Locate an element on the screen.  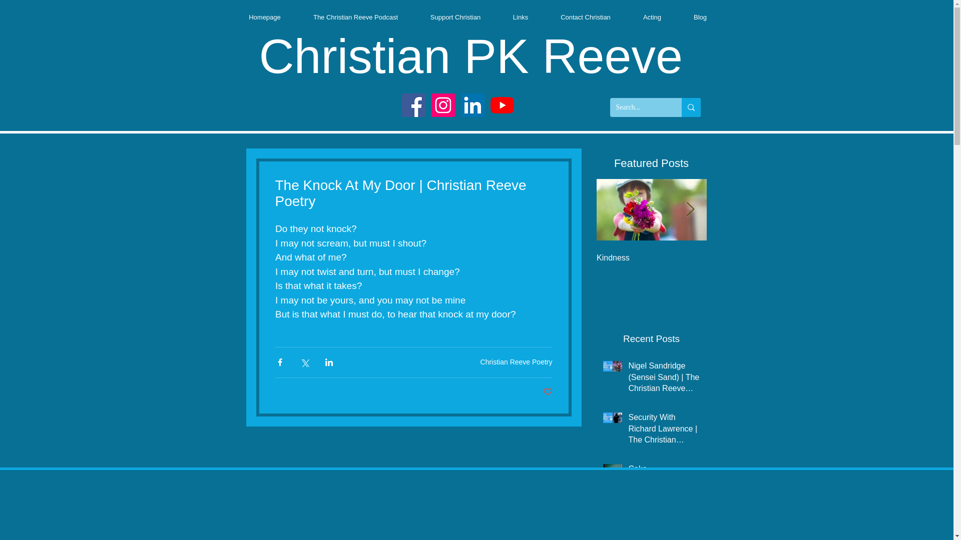
Post not marked as liked is located at coordinates (547, 392).